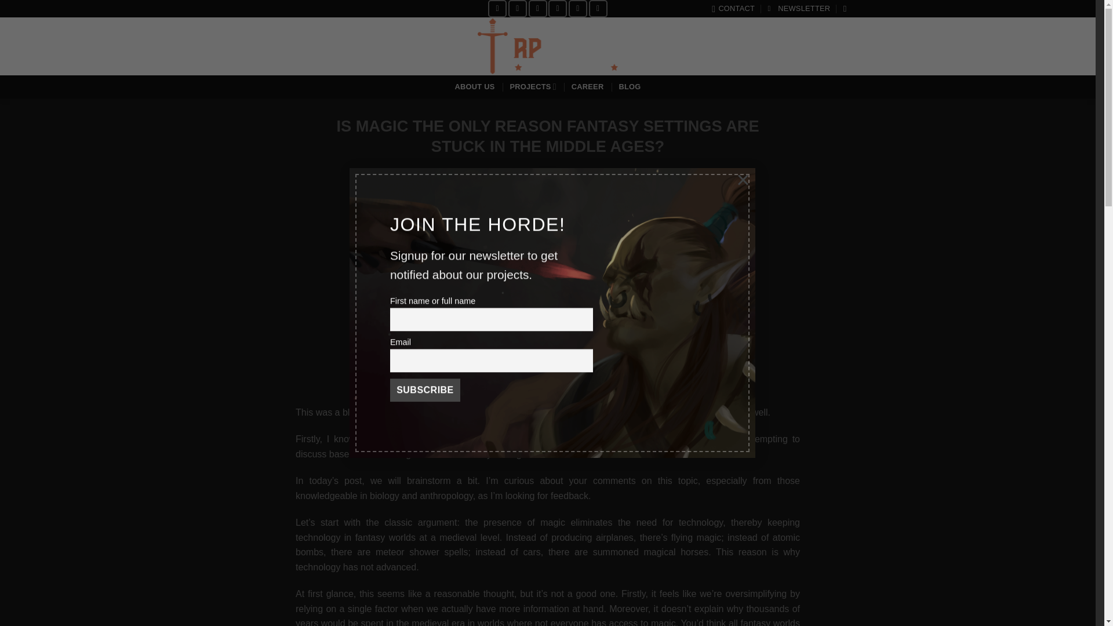 This screenshot has height=626, width=1113. What do you see at coordinates (517, 8) in the screenshot?
I see `Follow on Instagram` at bounding box center [517, 8].